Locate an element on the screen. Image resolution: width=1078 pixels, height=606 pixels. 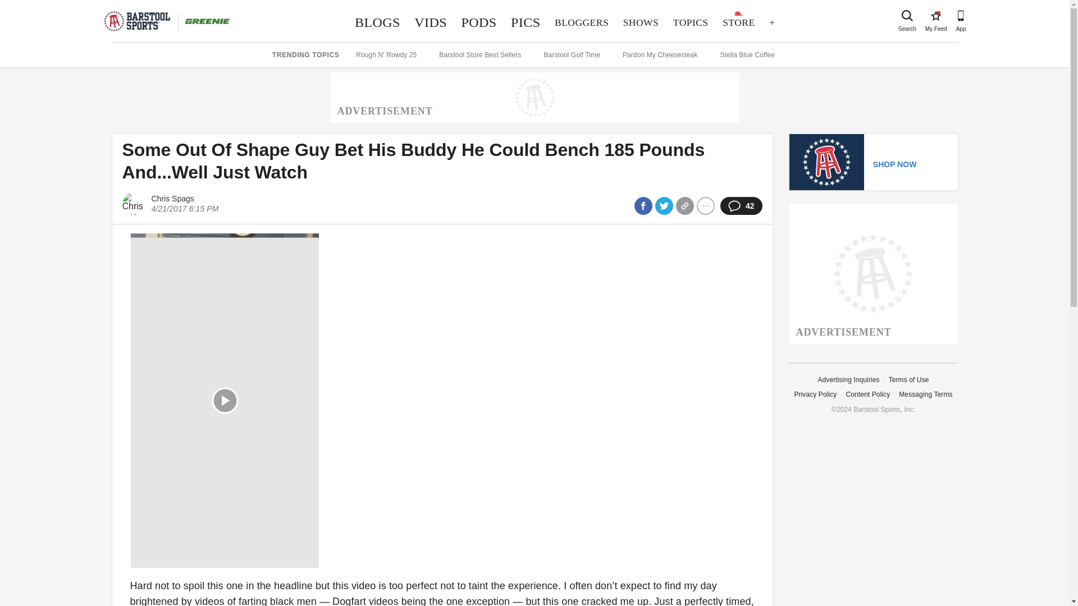
BLOGGERS is located at coordinates (582, 22).